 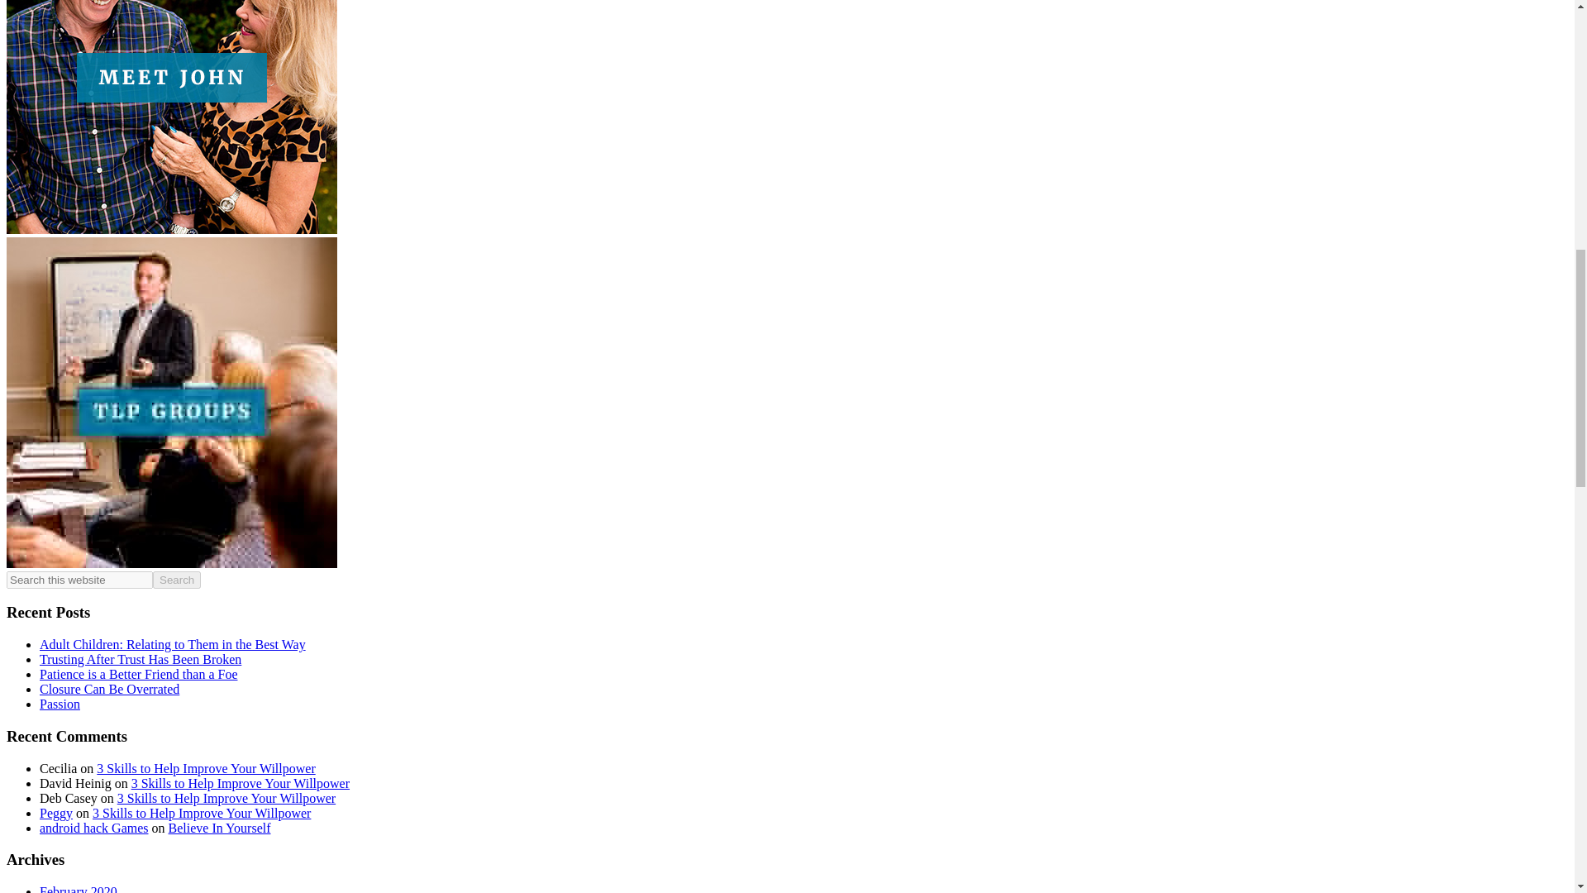 I want to click on Peggy, so click(x=56, y=814).